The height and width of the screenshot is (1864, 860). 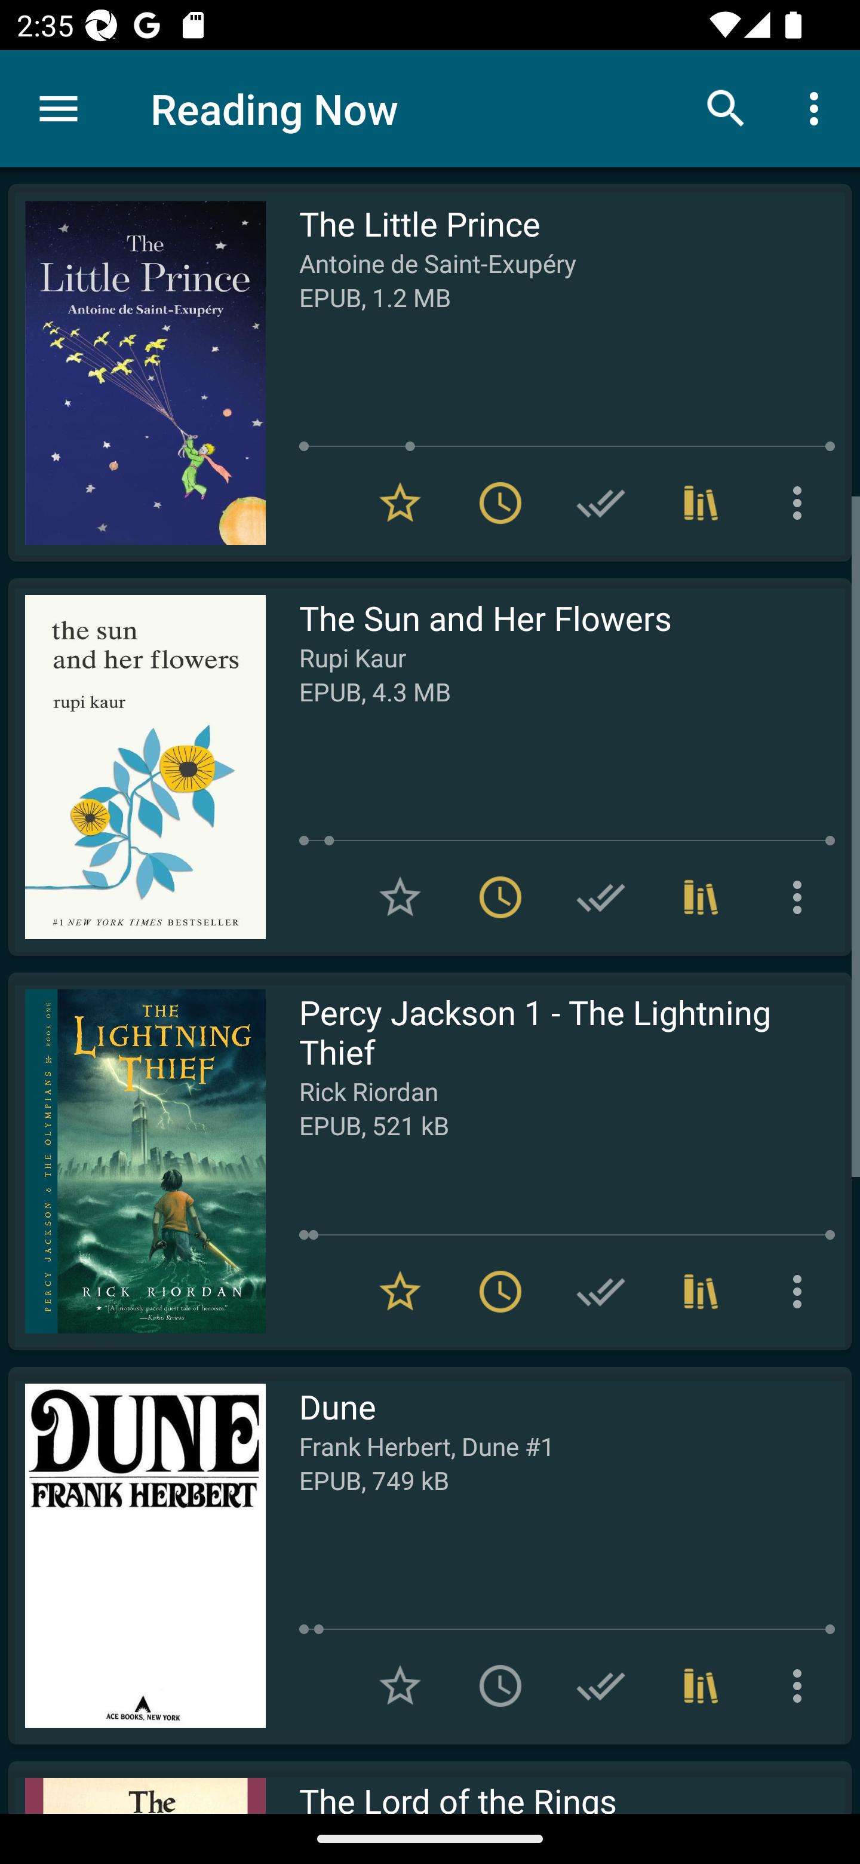 I want to click on Add to Have read, so click(x=601, y=896).